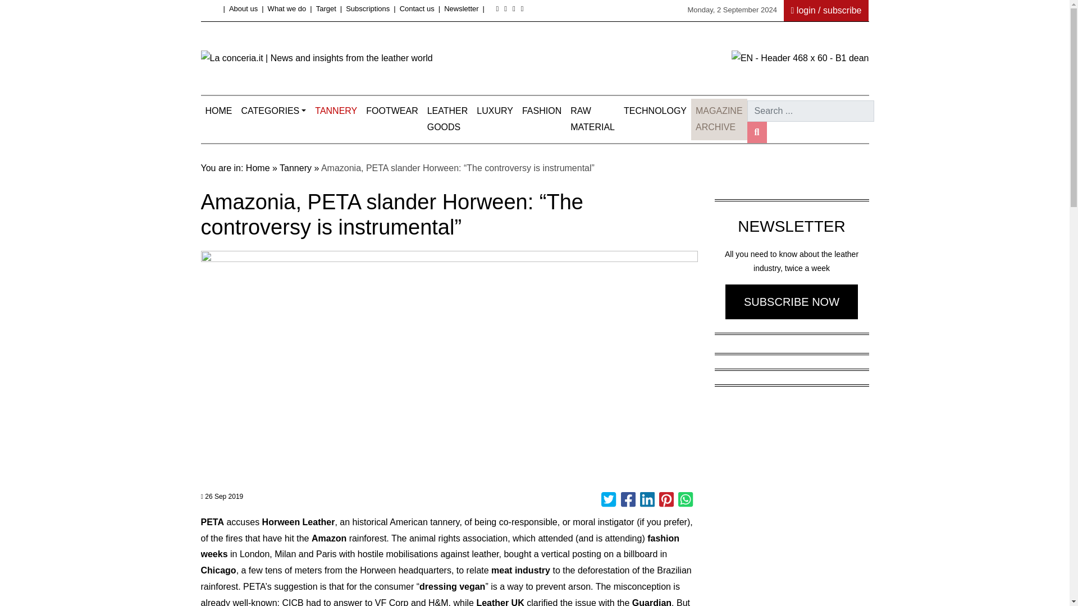 Image resolution: width=1078 pixels, height=606 pixels. Describe the element at coordinates (326, 8) in the screenshot. I see `Target` at that location.